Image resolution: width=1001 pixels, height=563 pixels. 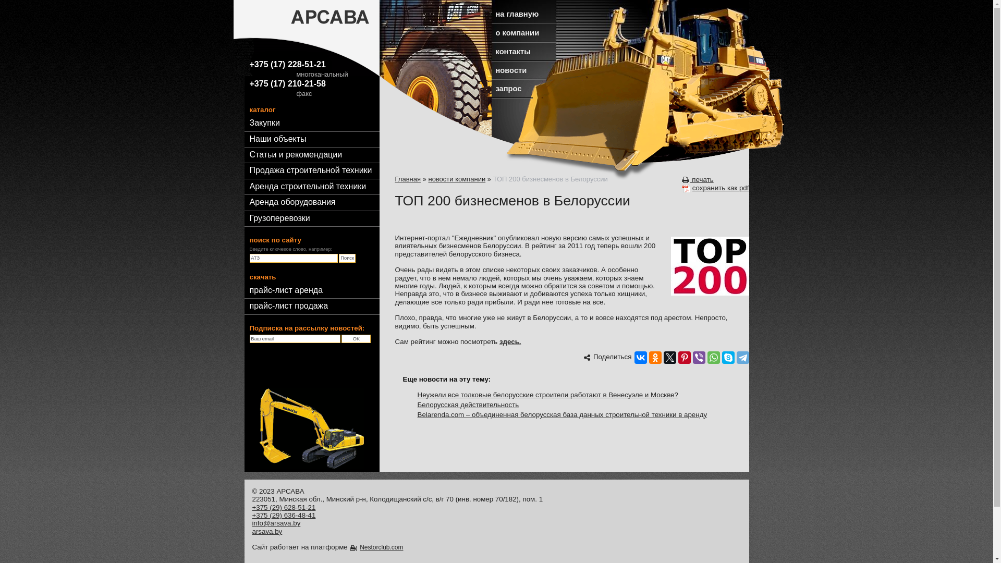 What do you see at coordinates (699, 358) in the screenshot?
I see `Viber` at bounding box center [699, 358].